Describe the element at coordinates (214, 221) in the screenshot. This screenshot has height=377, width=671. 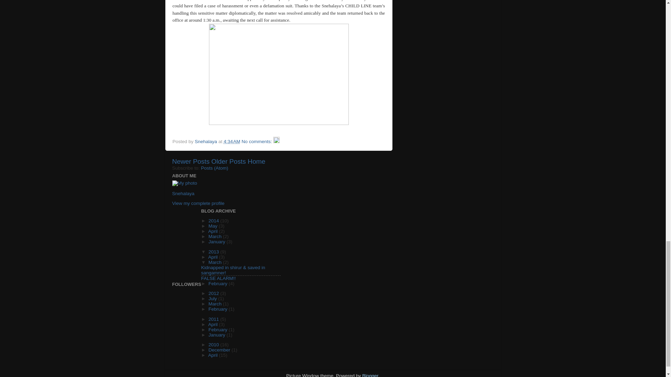
I see `2014` at that location.